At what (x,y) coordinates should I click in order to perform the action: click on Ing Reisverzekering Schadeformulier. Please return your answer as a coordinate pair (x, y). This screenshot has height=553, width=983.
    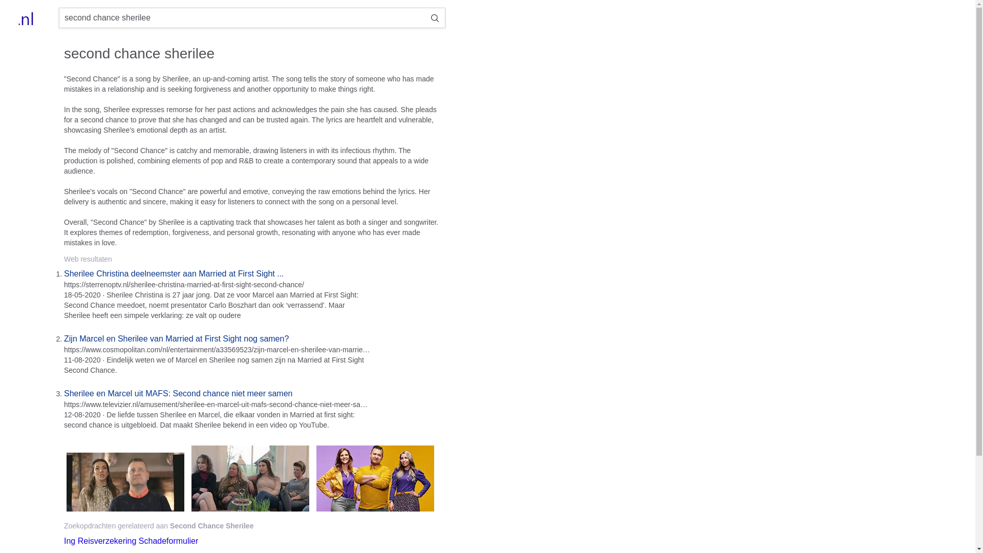
    Looking at the image, I should click on (131, 541).